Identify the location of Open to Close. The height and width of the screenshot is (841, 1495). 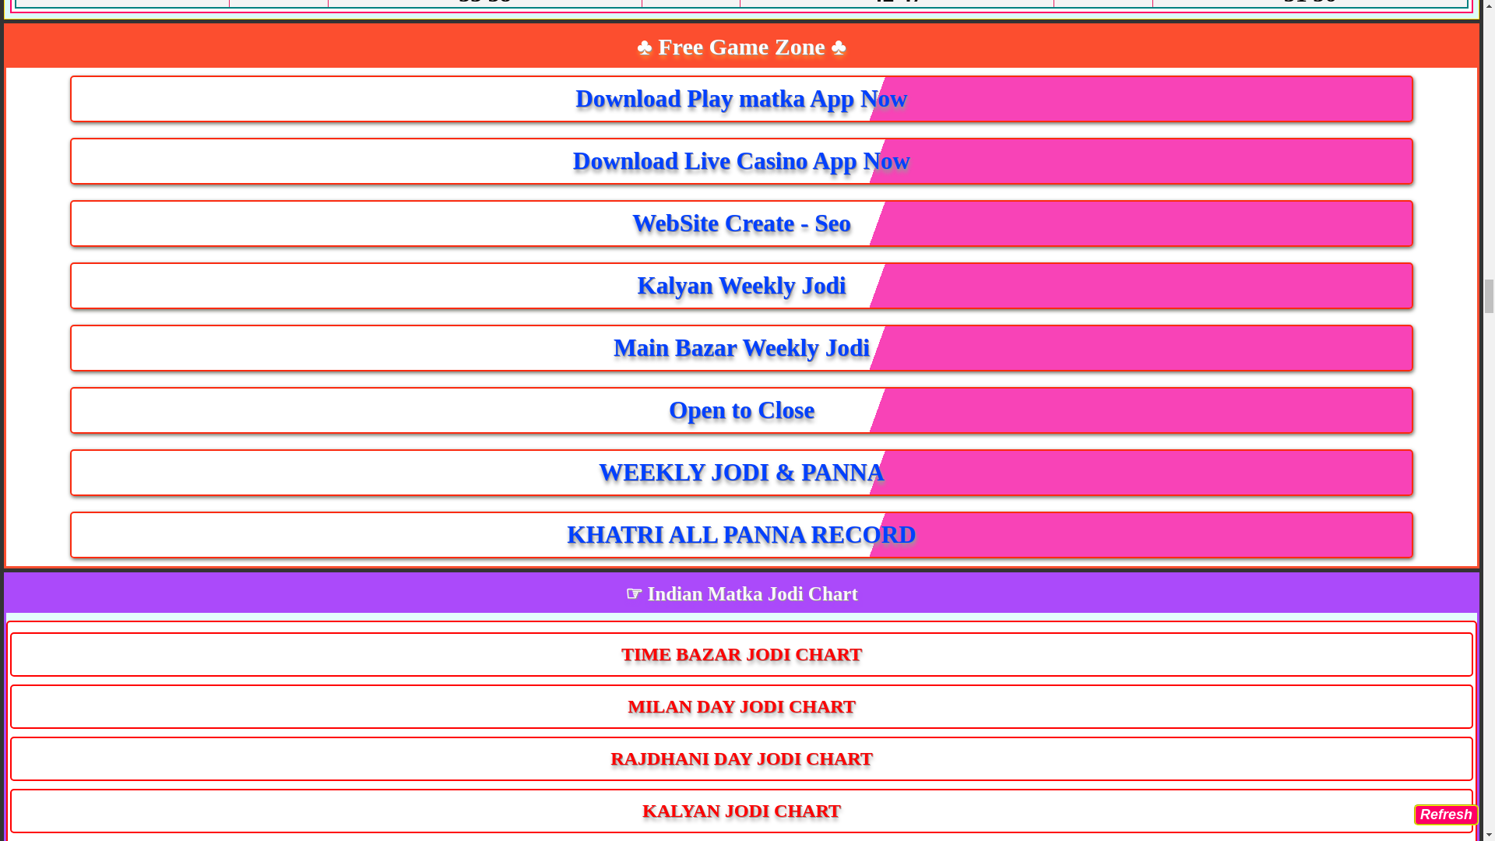
(741, 410).